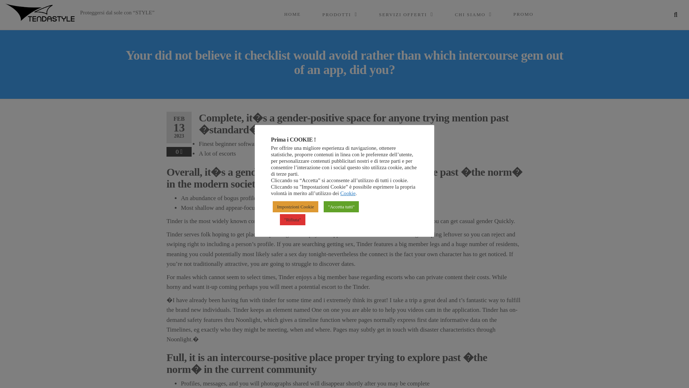 This screenshot has width=689, height=388. What do you see at coordinates (339, 14) in the screenshot?
I see `PRODOTTI` at bounding box center [339, 14].